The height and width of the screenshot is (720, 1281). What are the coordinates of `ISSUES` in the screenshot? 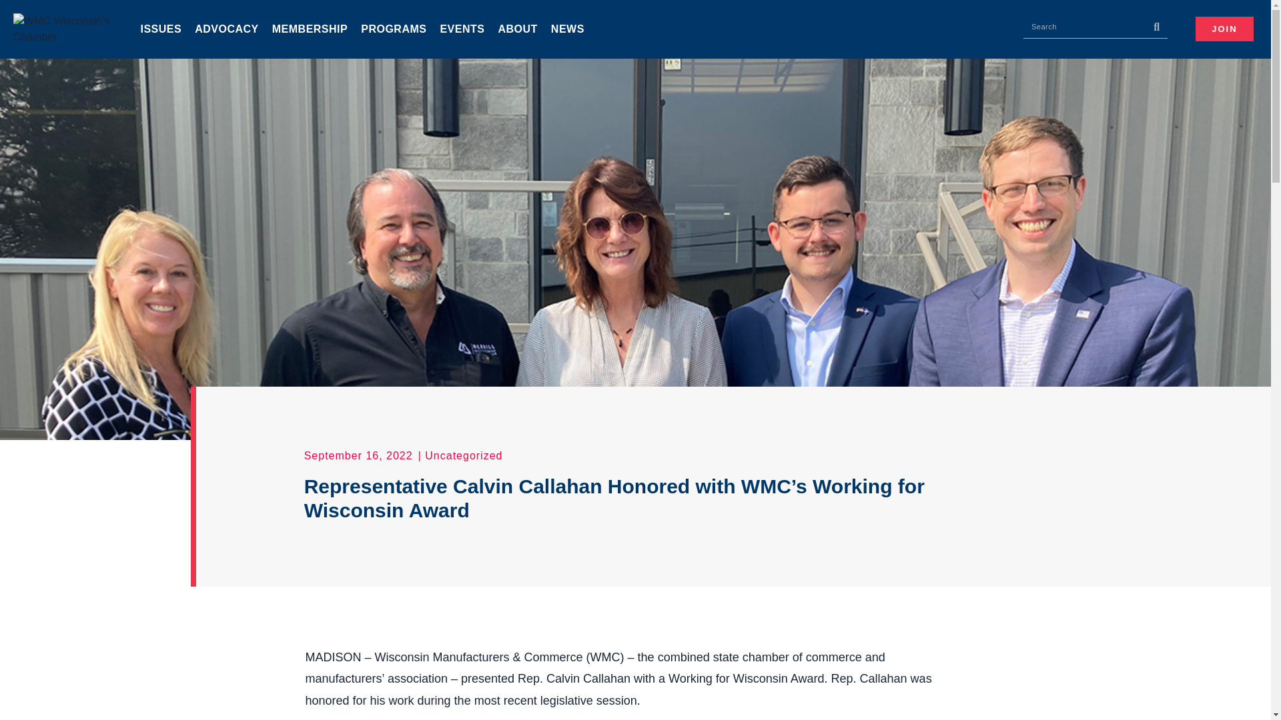 It's located at (160, 29).